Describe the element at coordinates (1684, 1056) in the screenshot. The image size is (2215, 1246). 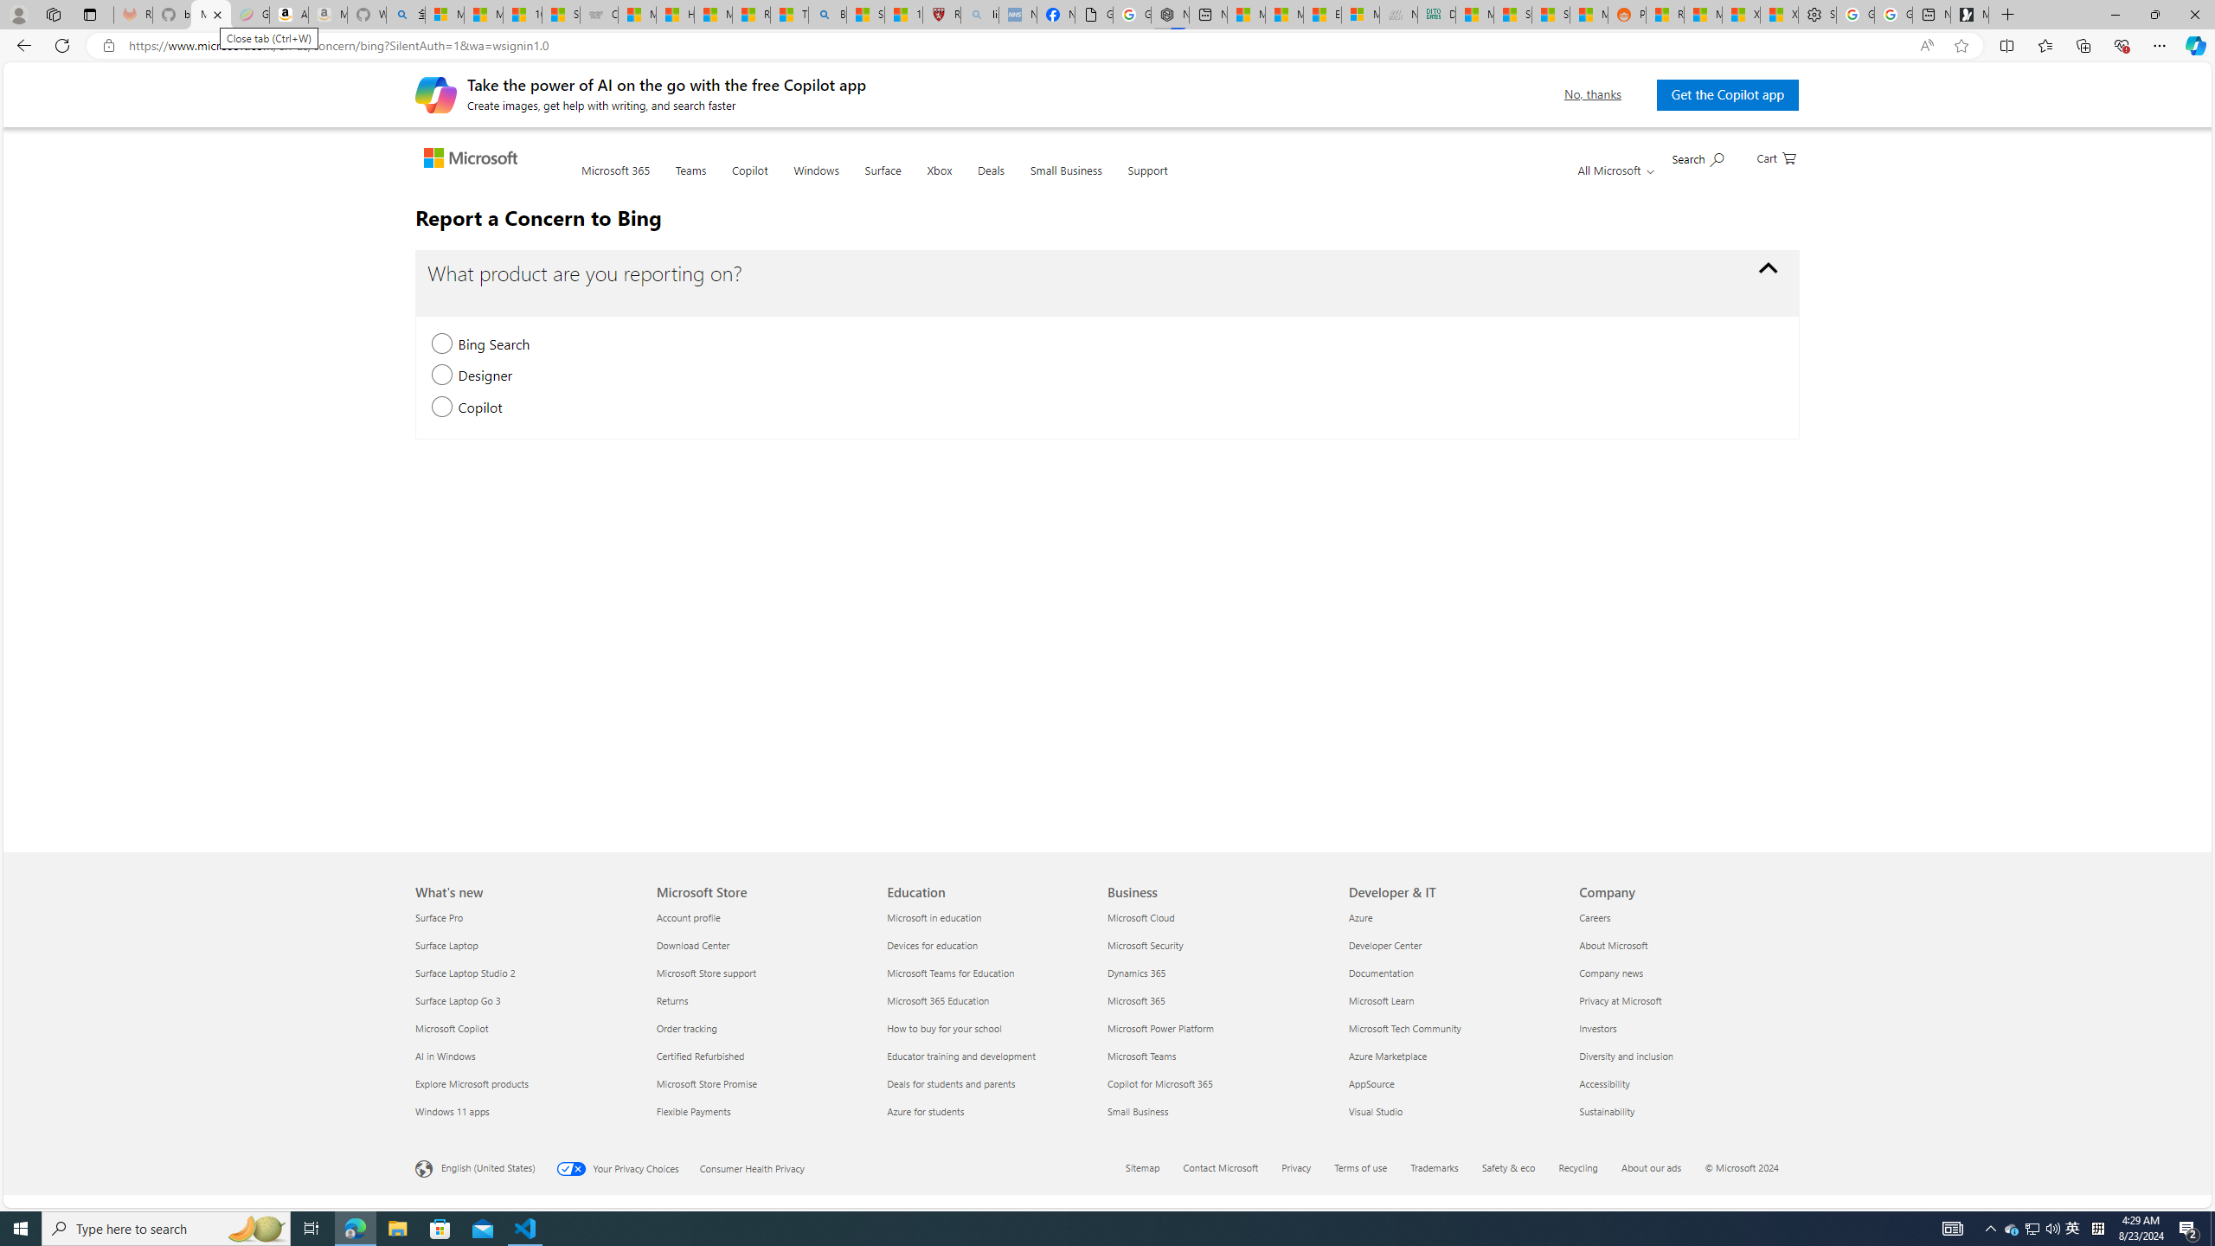
I see `Diversity and inclusion` at that location.